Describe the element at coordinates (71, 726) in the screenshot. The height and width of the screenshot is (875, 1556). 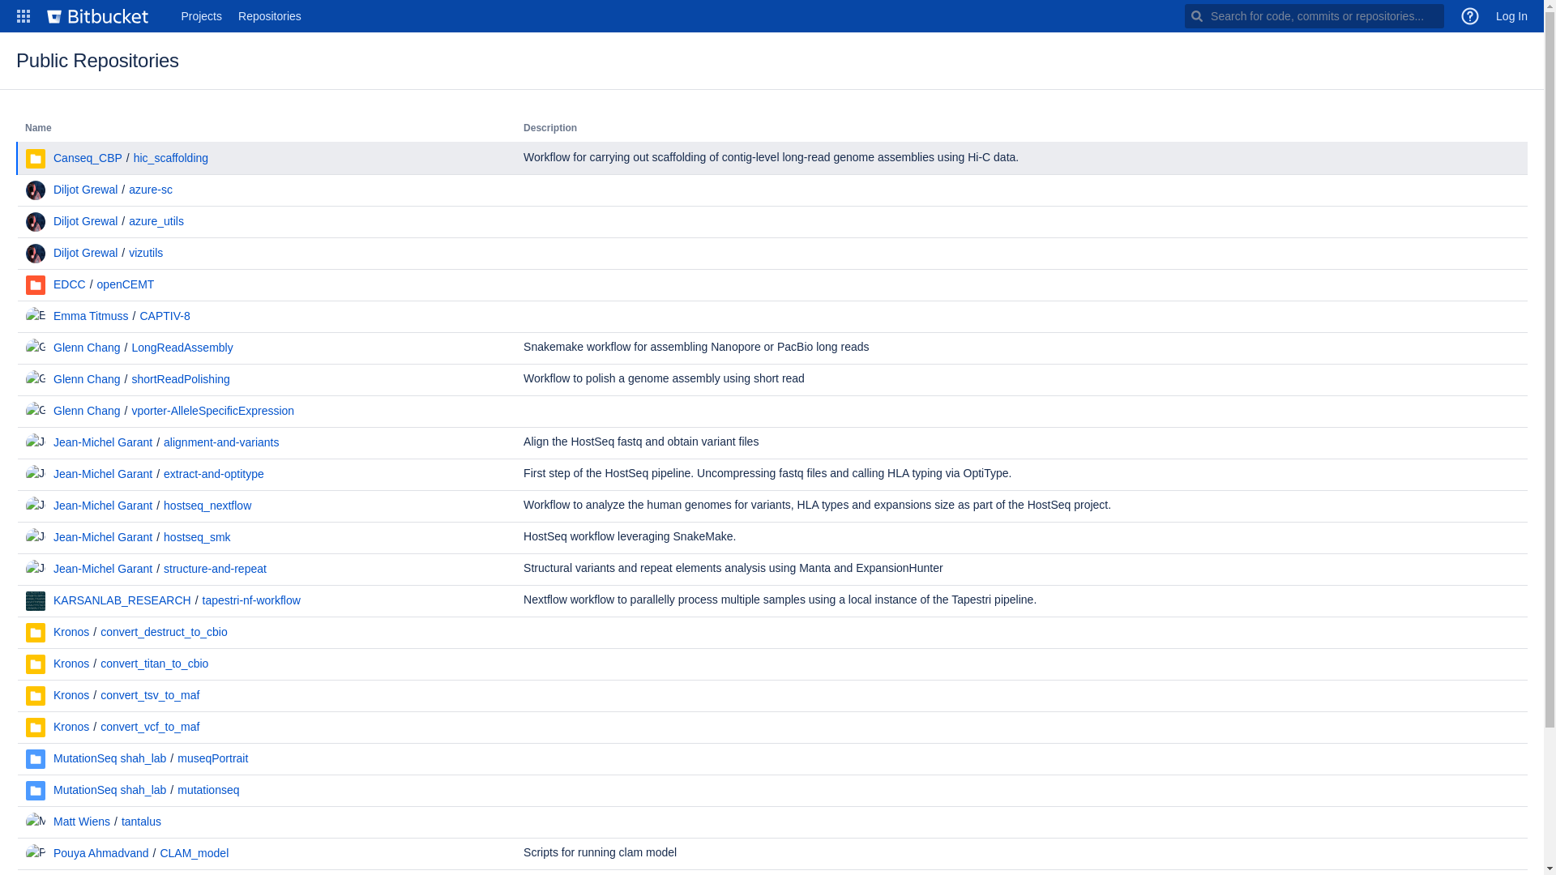
I see `Kronos` at that location.